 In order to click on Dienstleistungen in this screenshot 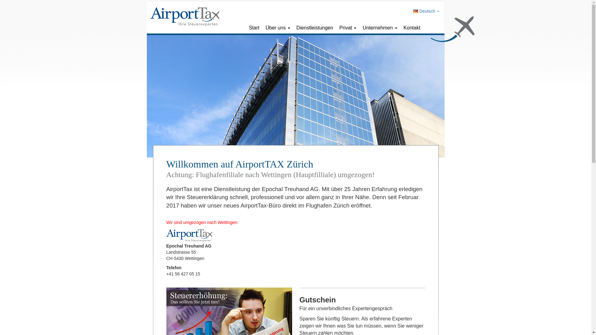, I will do `click(315, 28)`.